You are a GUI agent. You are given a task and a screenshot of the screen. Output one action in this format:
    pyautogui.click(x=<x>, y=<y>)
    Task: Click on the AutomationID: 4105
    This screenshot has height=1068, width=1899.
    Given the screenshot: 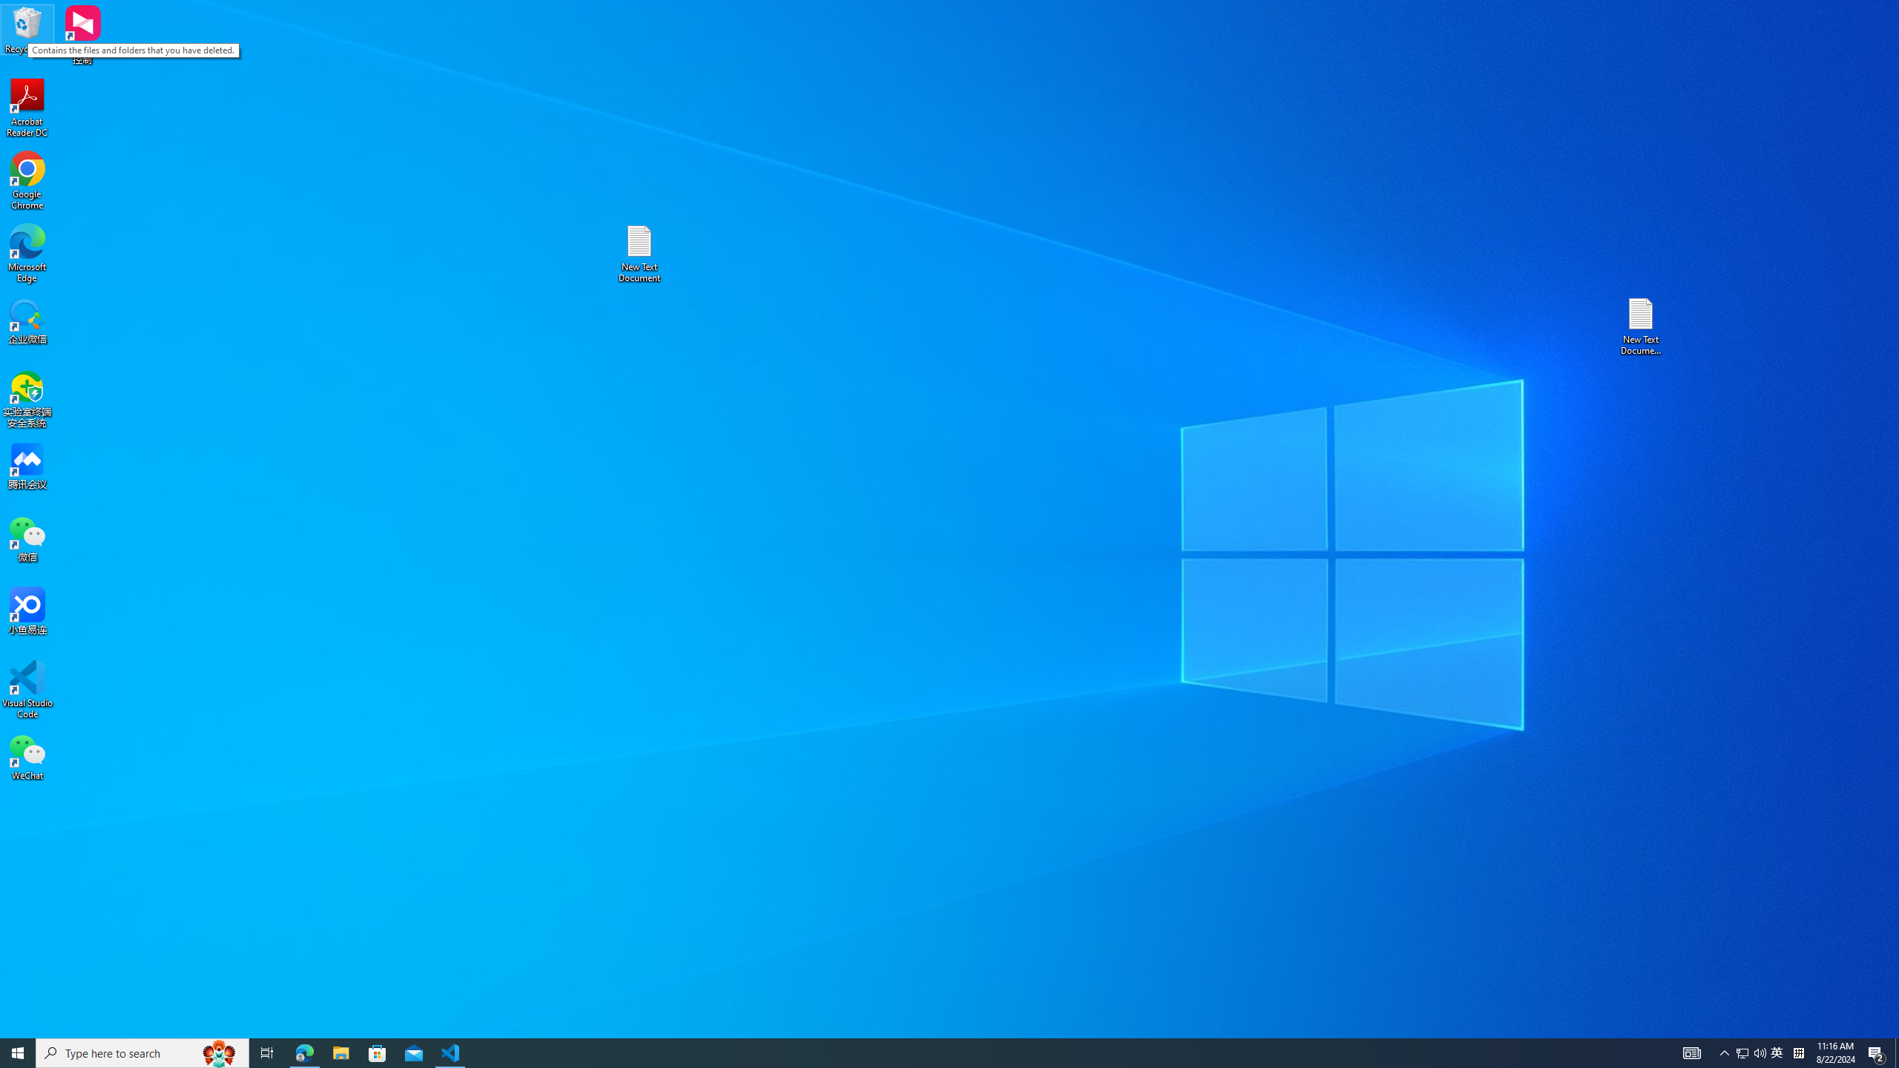 What is the action you would take?
    pyautogui.click(x=1691, y=1053)
    